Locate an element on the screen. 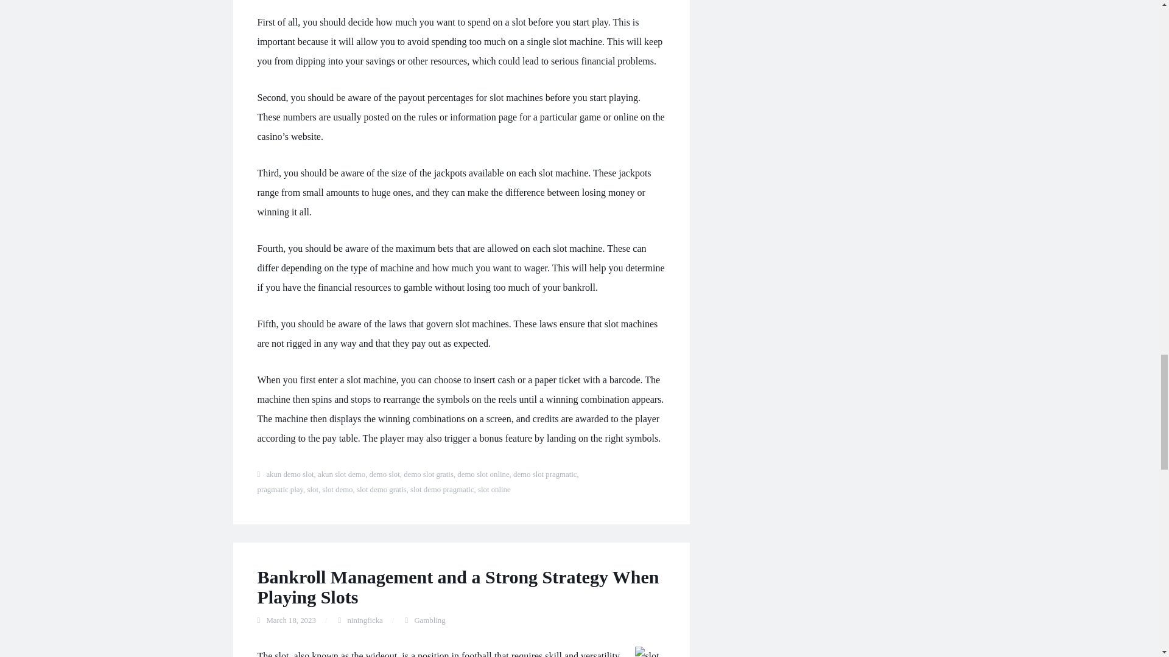 The image size is (1169, 657). slot demo is located at coordinates (337, 490).